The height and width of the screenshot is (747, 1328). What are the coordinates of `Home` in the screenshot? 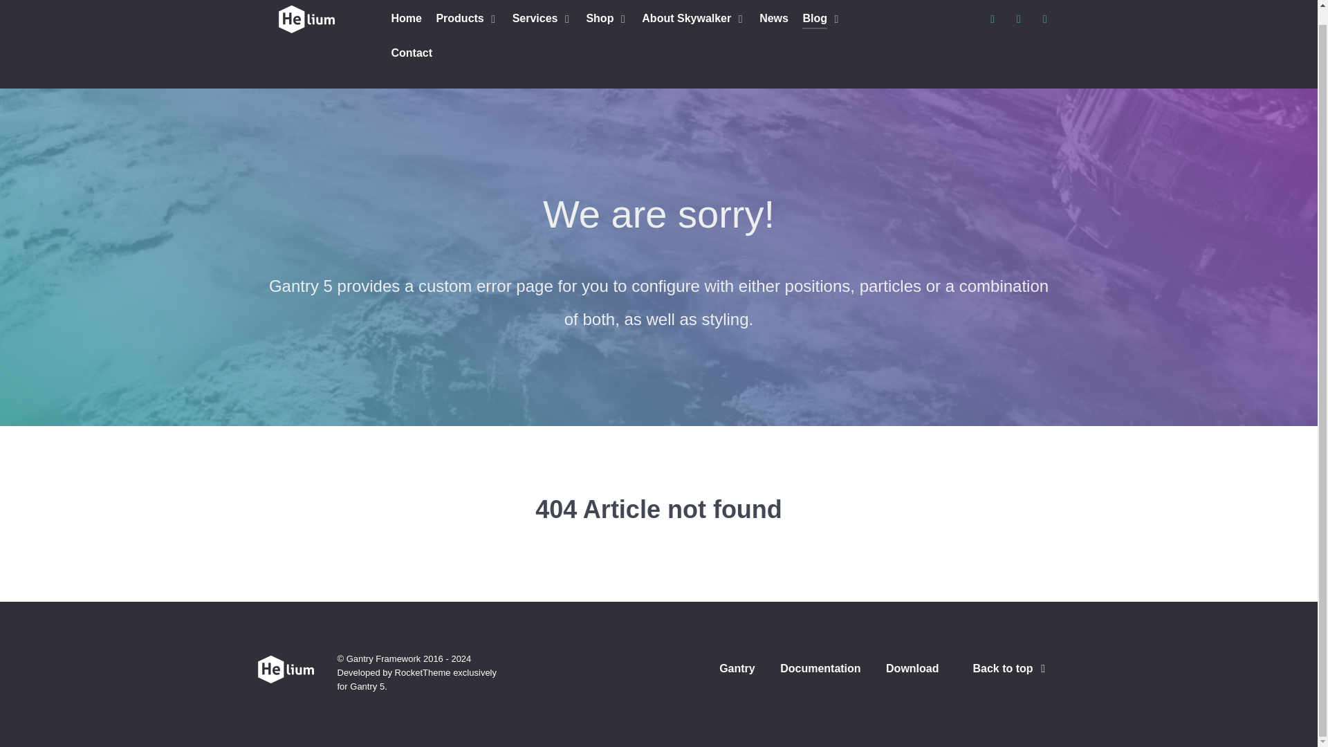 It's located at (407, 19).